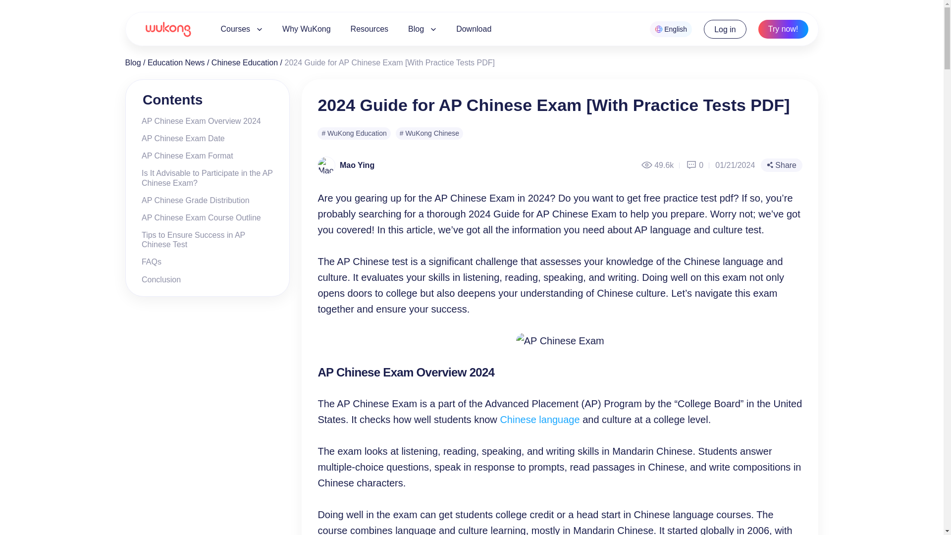  I want to click on Why WuKong, so click(307, 29).